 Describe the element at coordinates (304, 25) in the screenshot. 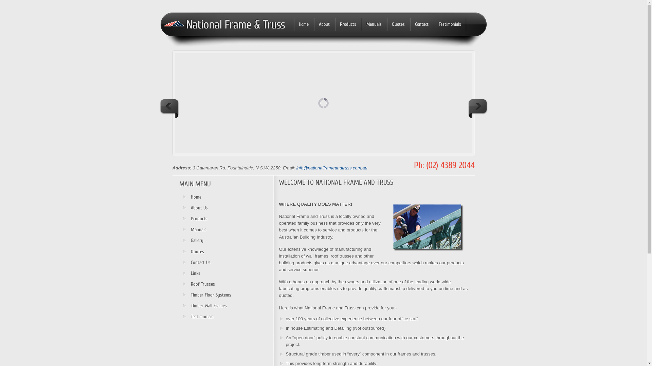

I see `Home` at that location.